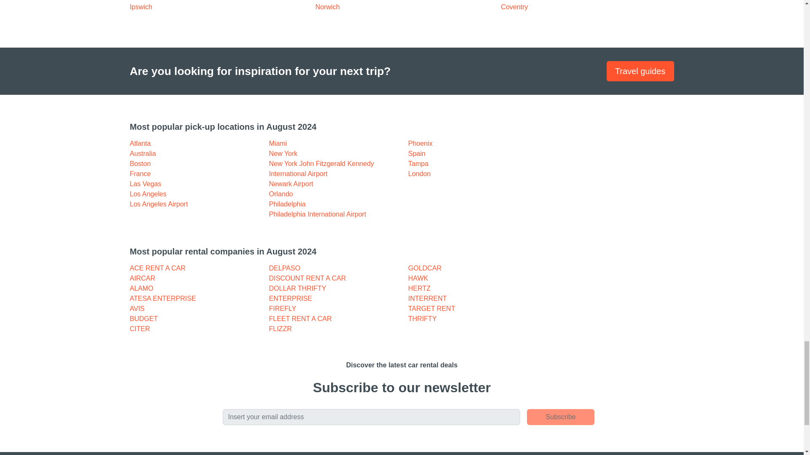  What do you see at coordinates (148, 194) in the screenshot?
I see `Los Angeles` at bounding box center [148, 194].